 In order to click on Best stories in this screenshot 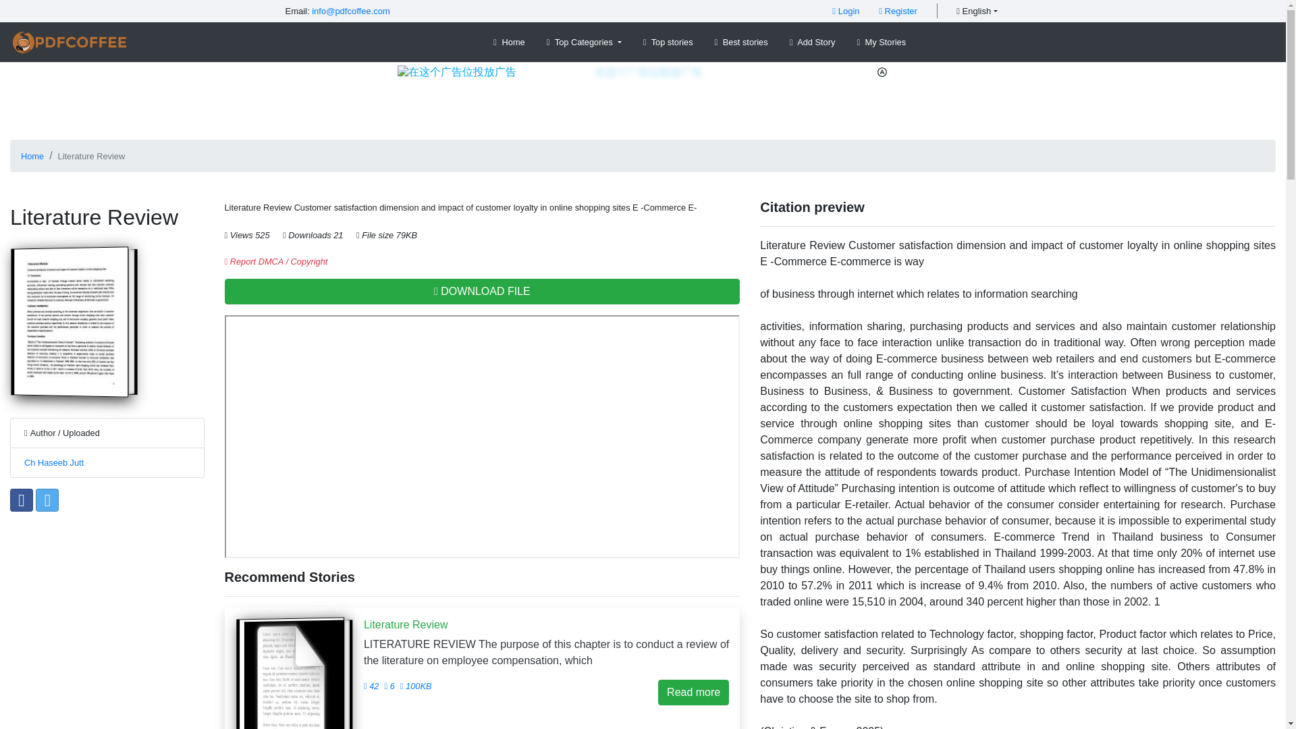, I will do `click(741, 42)`.